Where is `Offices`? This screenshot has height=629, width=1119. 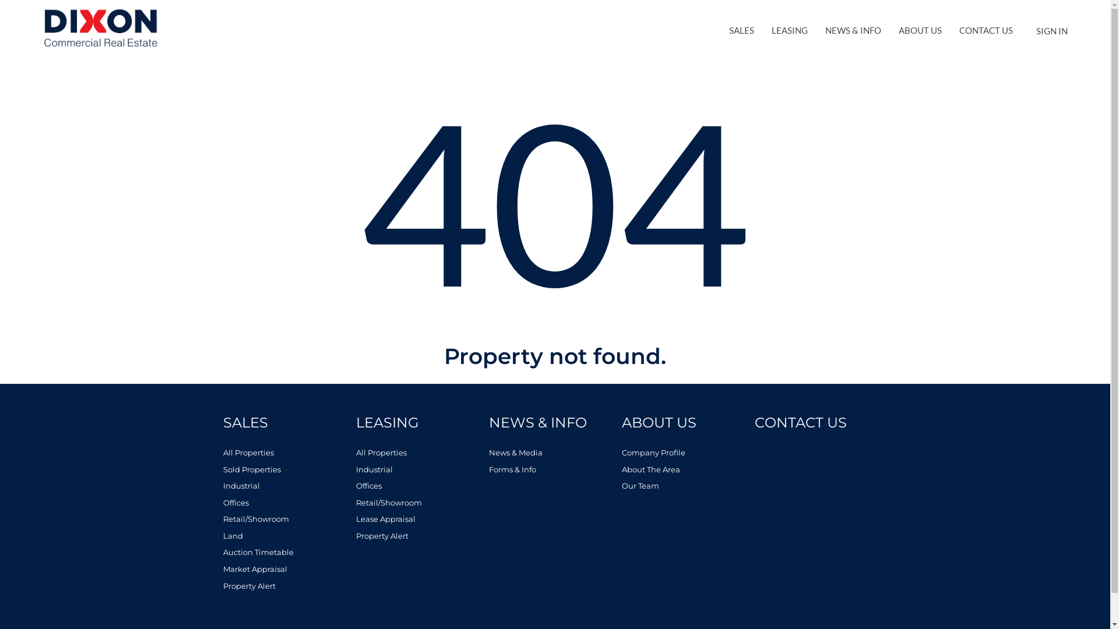
Offices is located at coordinates (289, 503).